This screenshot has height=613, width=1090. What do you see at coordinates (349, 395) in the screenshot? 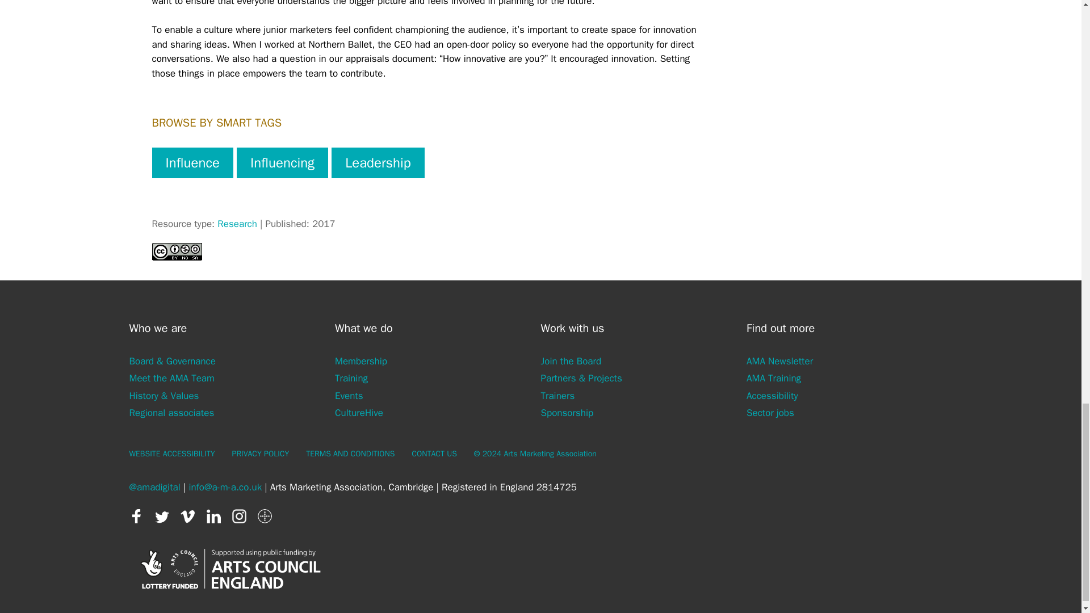
I see `Events` at bounding box center [349, 395].